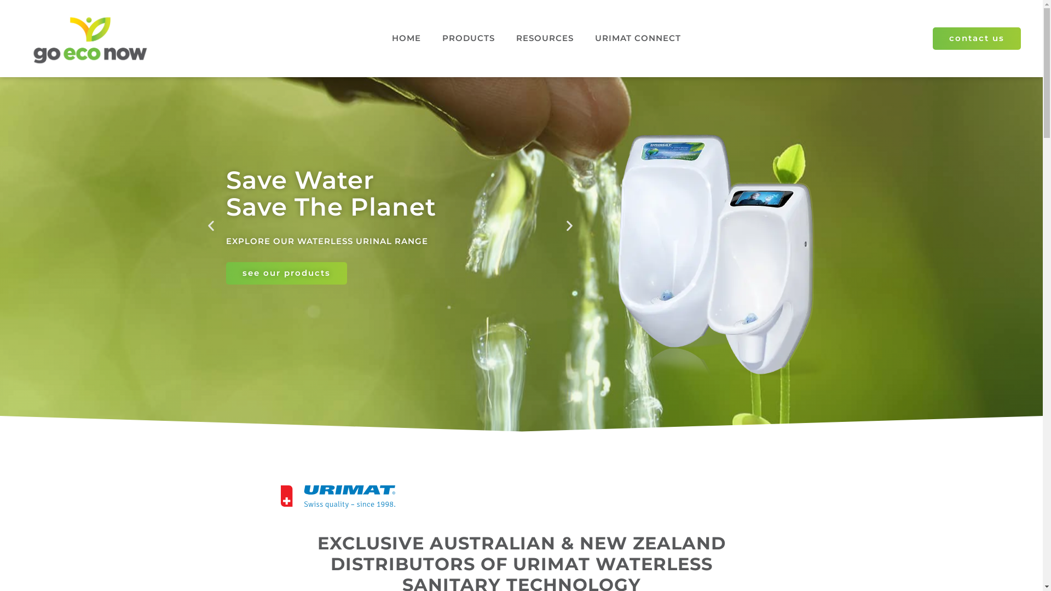 The width and height of the screenshot is (1051, 591). I want to click on URIMAT CONNECT, so click(638, 38).